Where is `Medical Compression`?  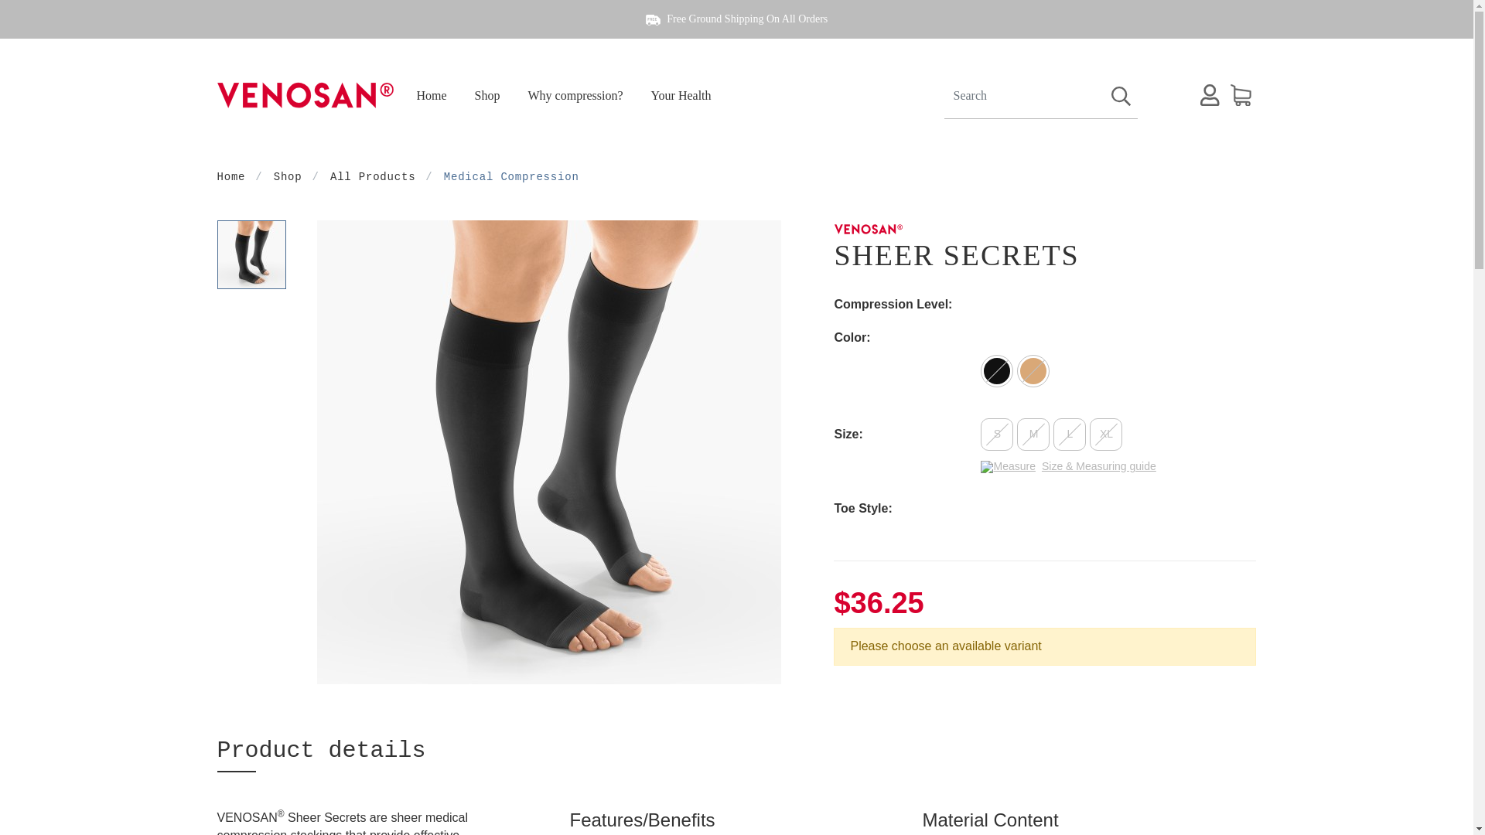 Medical Compression is located at coordinates (511, 176).